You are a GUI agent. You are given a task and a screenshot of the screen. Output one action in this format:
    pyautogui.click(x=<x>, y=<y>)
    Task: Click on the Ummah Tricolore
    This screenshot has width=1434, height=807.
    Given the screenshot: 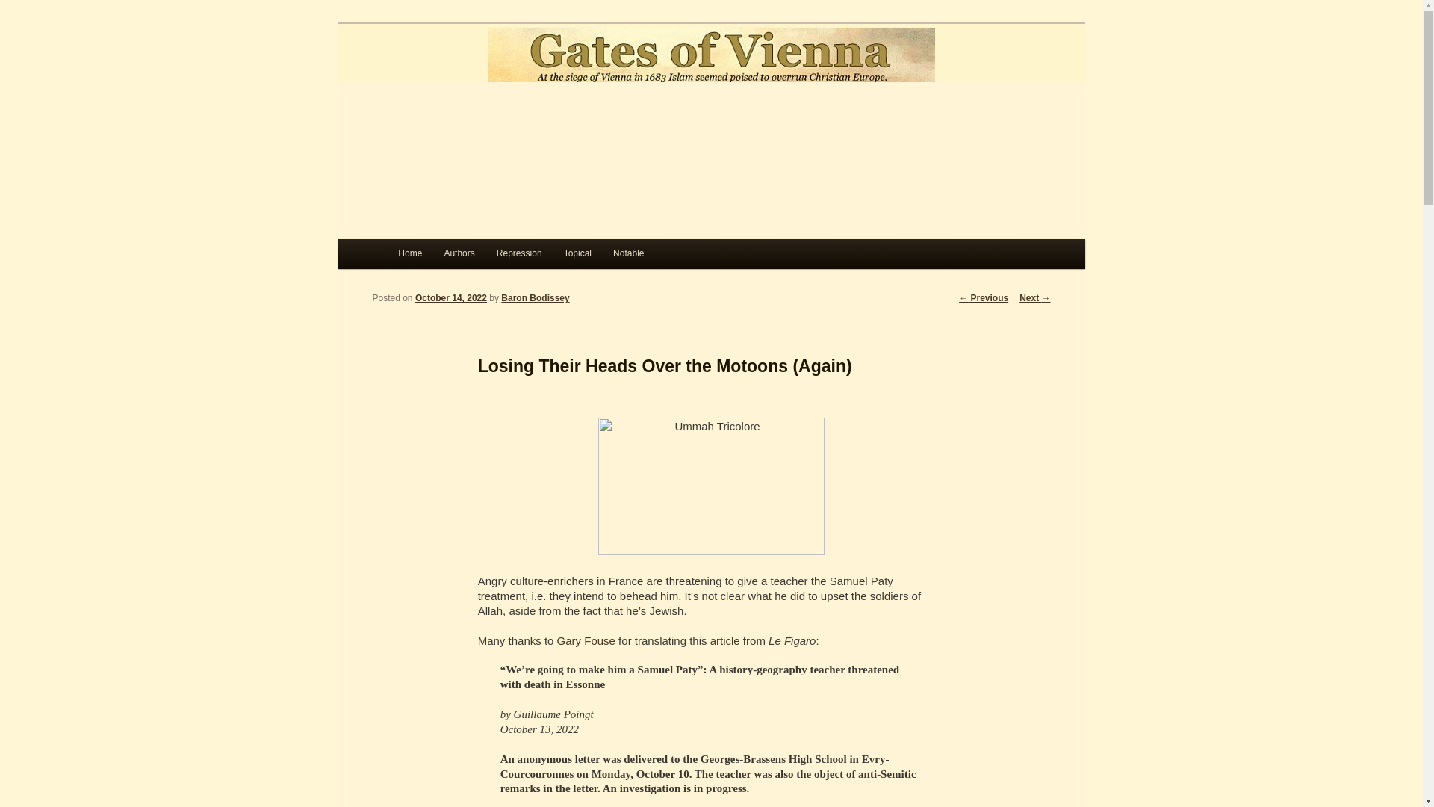 What is the action you would take?
    pyautogui.click(x=711, y=486)
    